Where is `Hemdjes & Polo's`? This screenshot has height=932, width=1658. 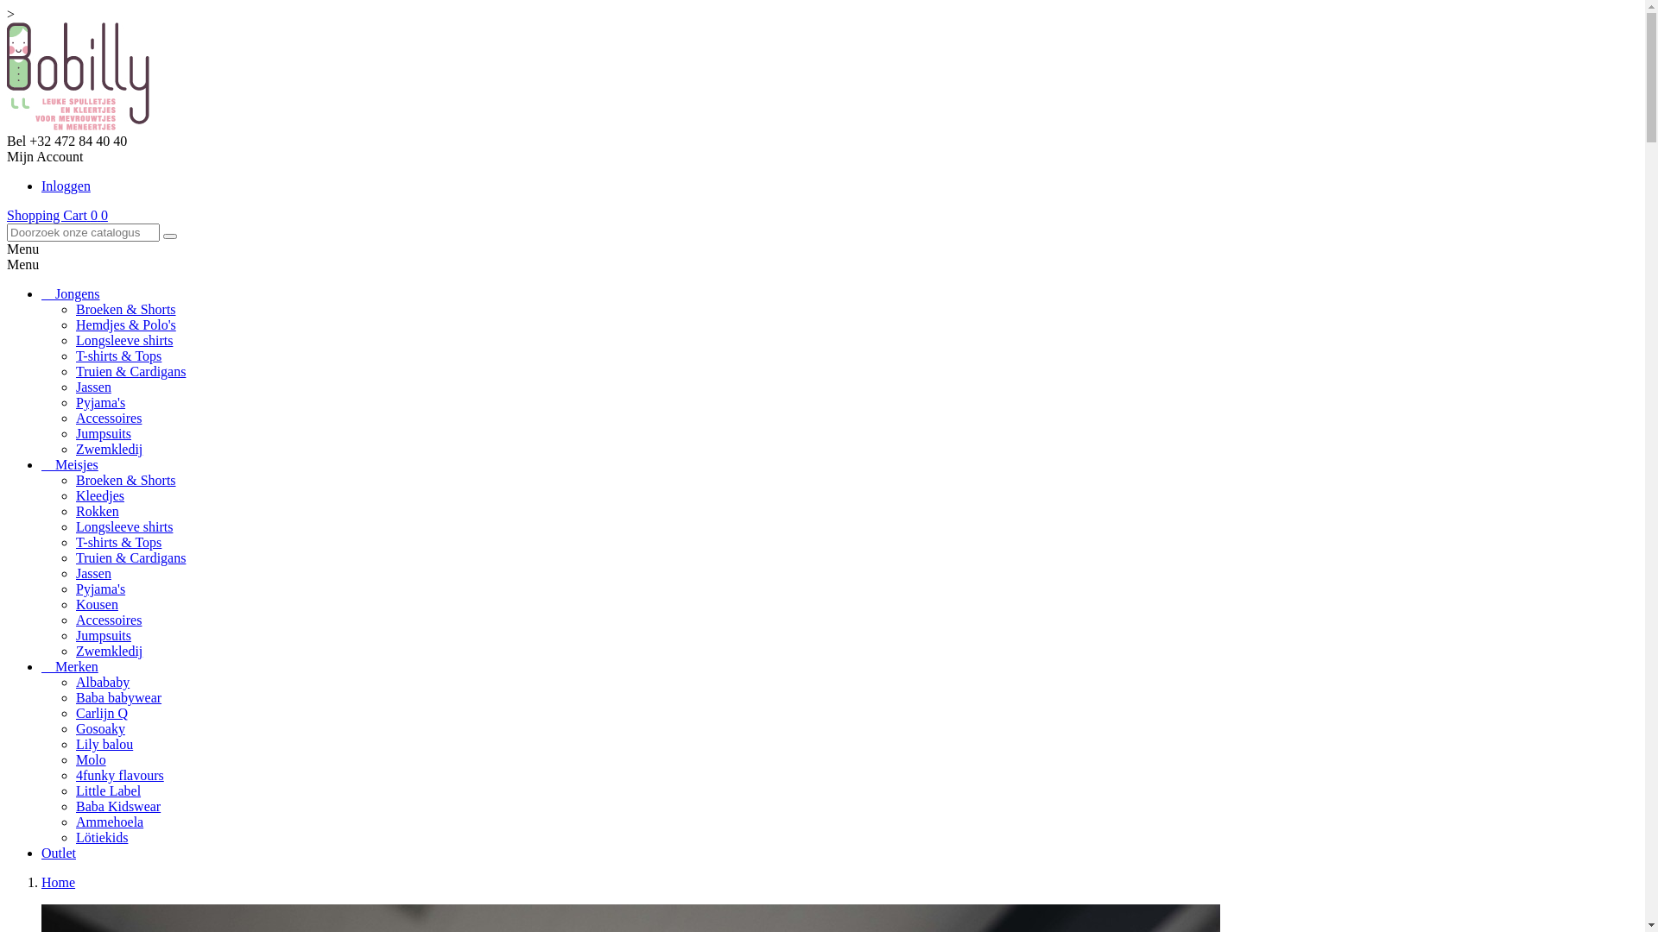
Hemdjes & Polo's is located at coordinates (126, 324).